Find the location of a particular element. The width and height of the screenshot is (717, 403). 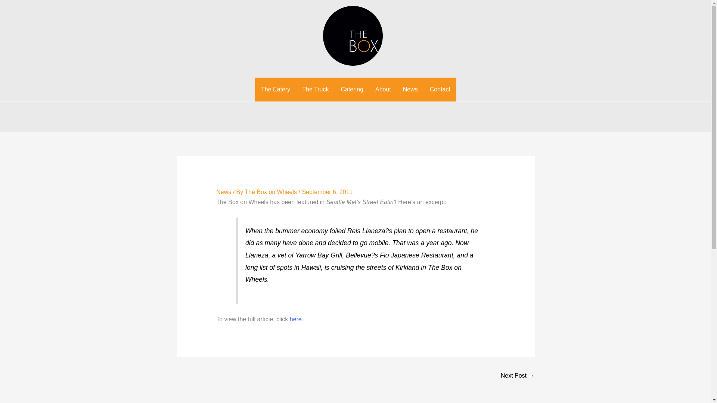

The Seattle Met is located at coordinates (296, 319).